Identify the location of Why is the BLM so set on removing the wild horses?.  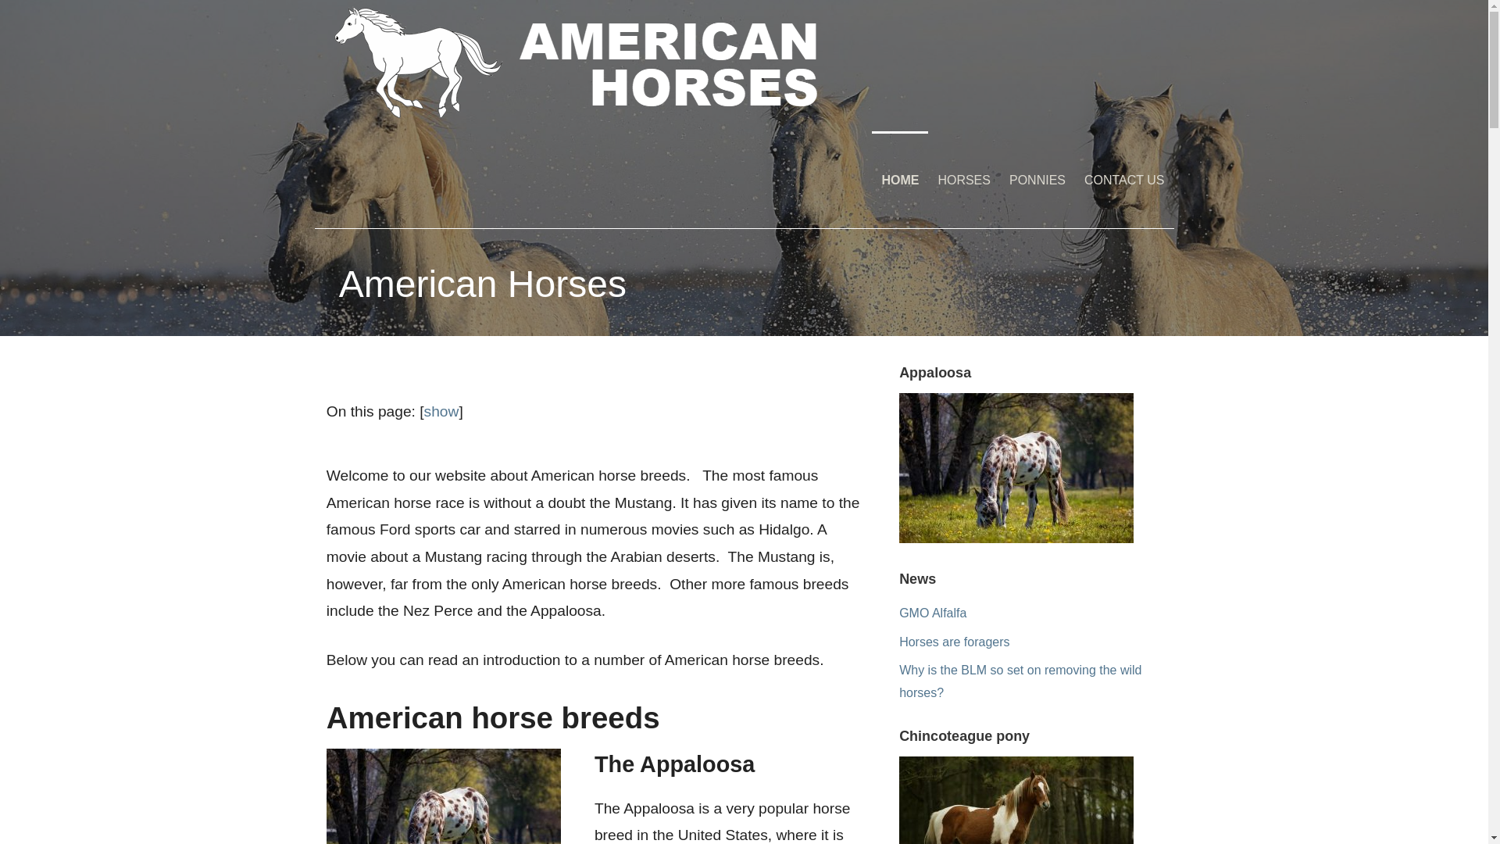
(1020, 681).